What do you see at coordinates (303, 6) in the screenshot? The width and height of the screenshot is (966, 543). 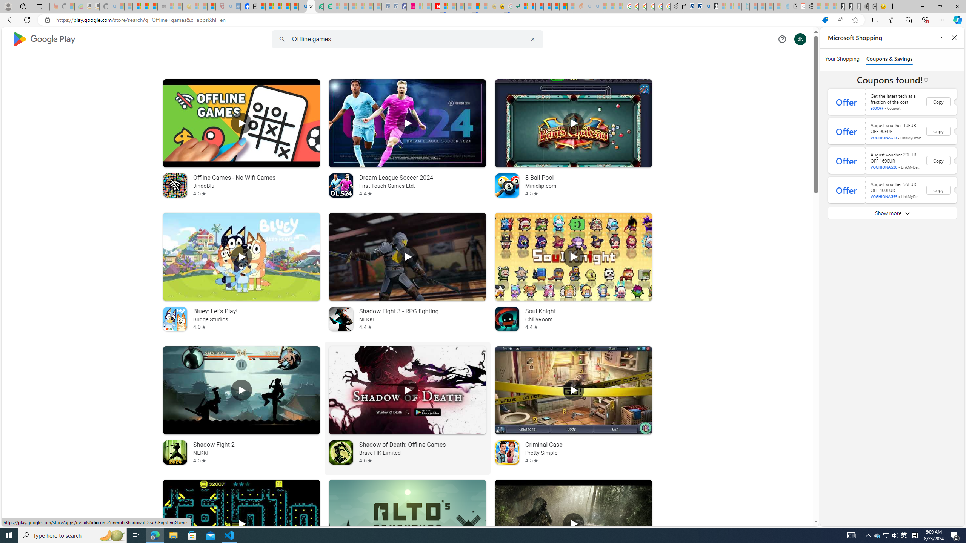 I see `google - Search` at bounding box center [303, 6].